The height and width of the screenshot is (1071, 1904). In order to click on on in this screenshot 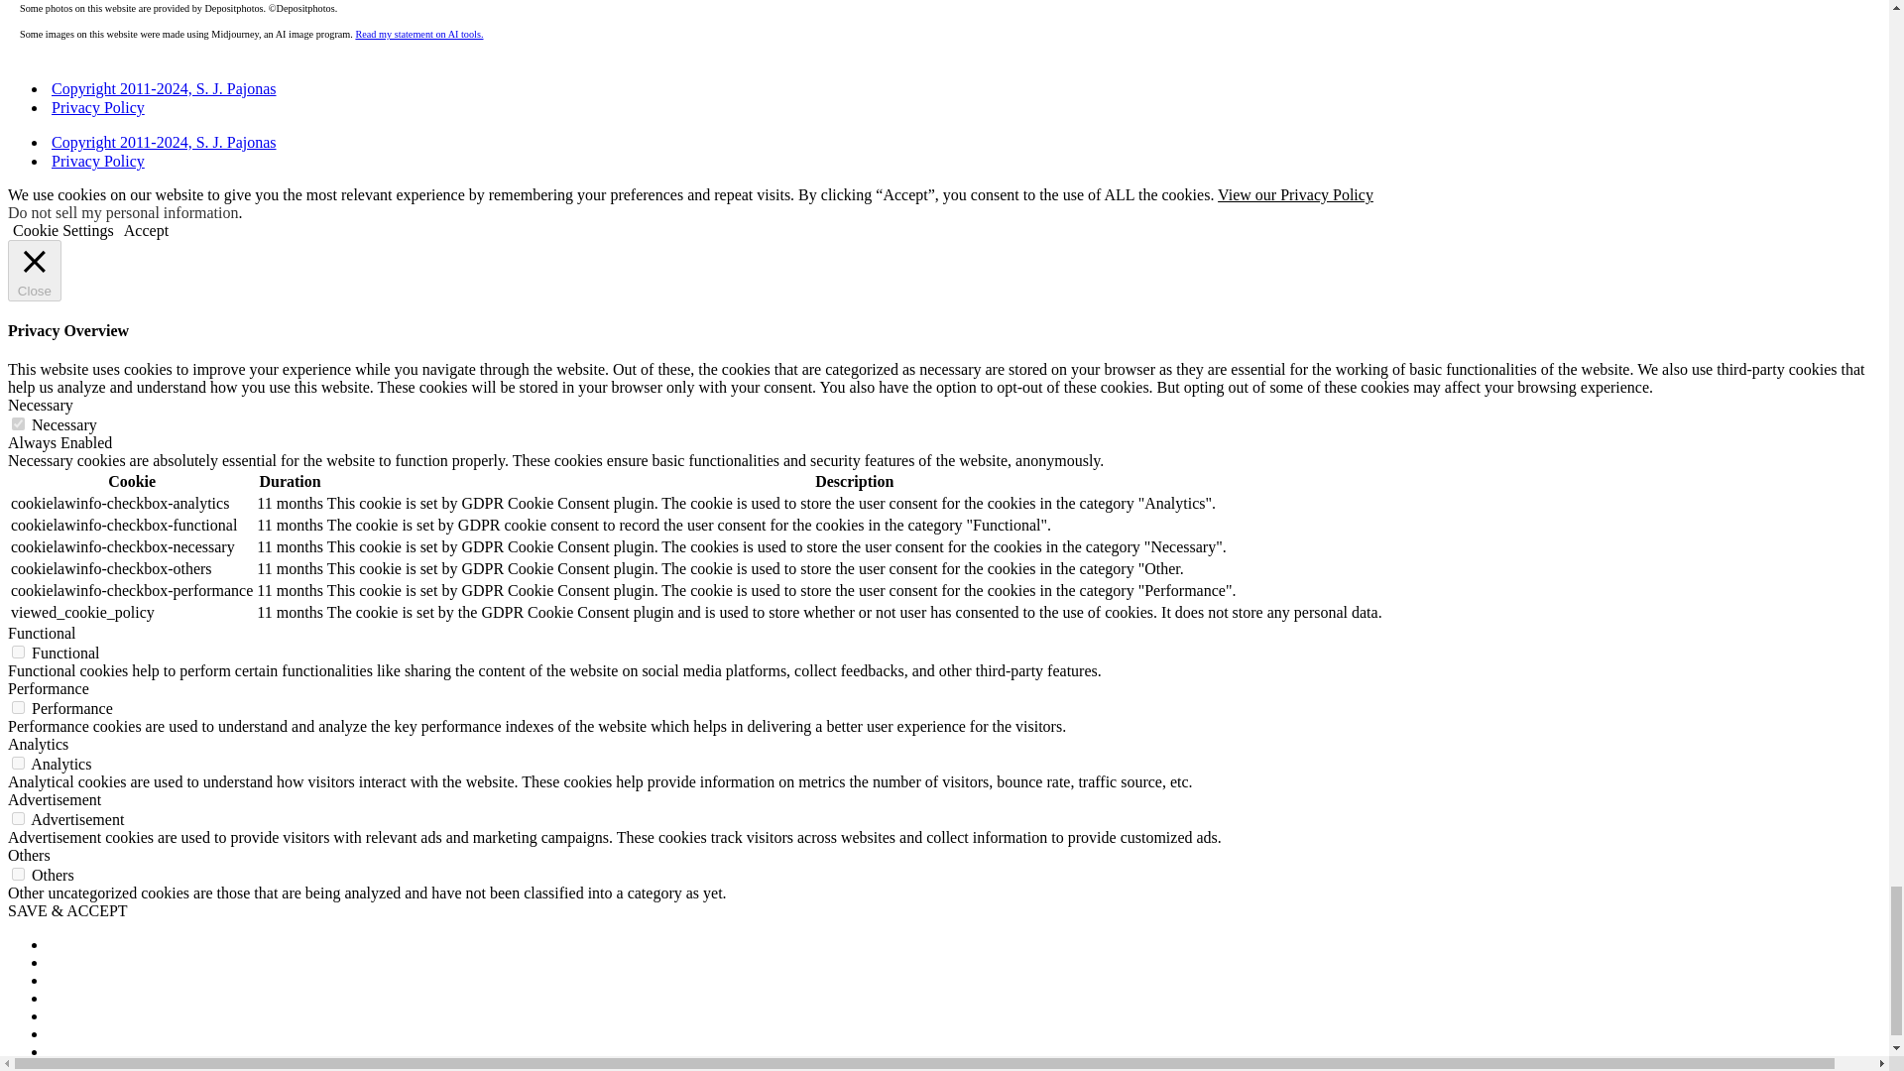, I will do `click(18, 424)`.